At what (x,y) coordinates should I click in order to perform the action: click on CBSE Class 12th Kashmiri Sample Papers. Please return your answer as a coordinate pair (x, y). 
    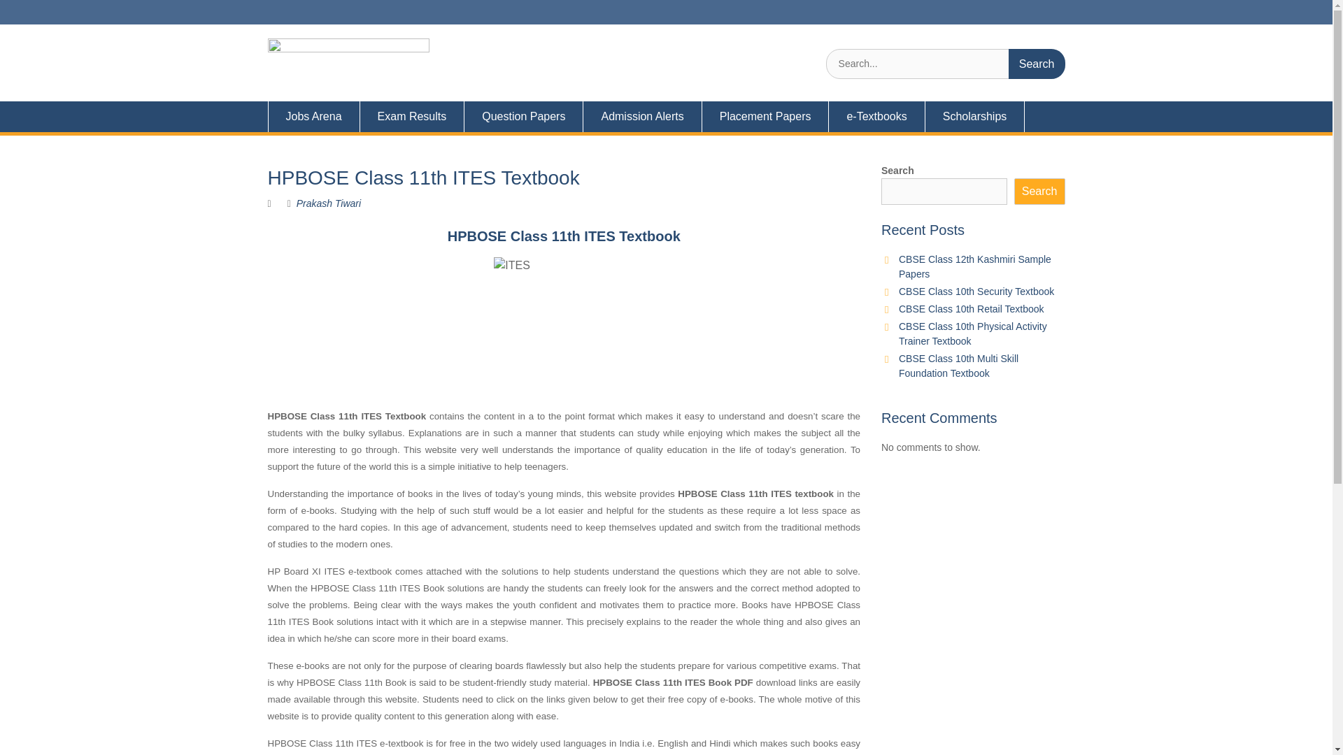
    Looking at the image, I should click on (975, 266).